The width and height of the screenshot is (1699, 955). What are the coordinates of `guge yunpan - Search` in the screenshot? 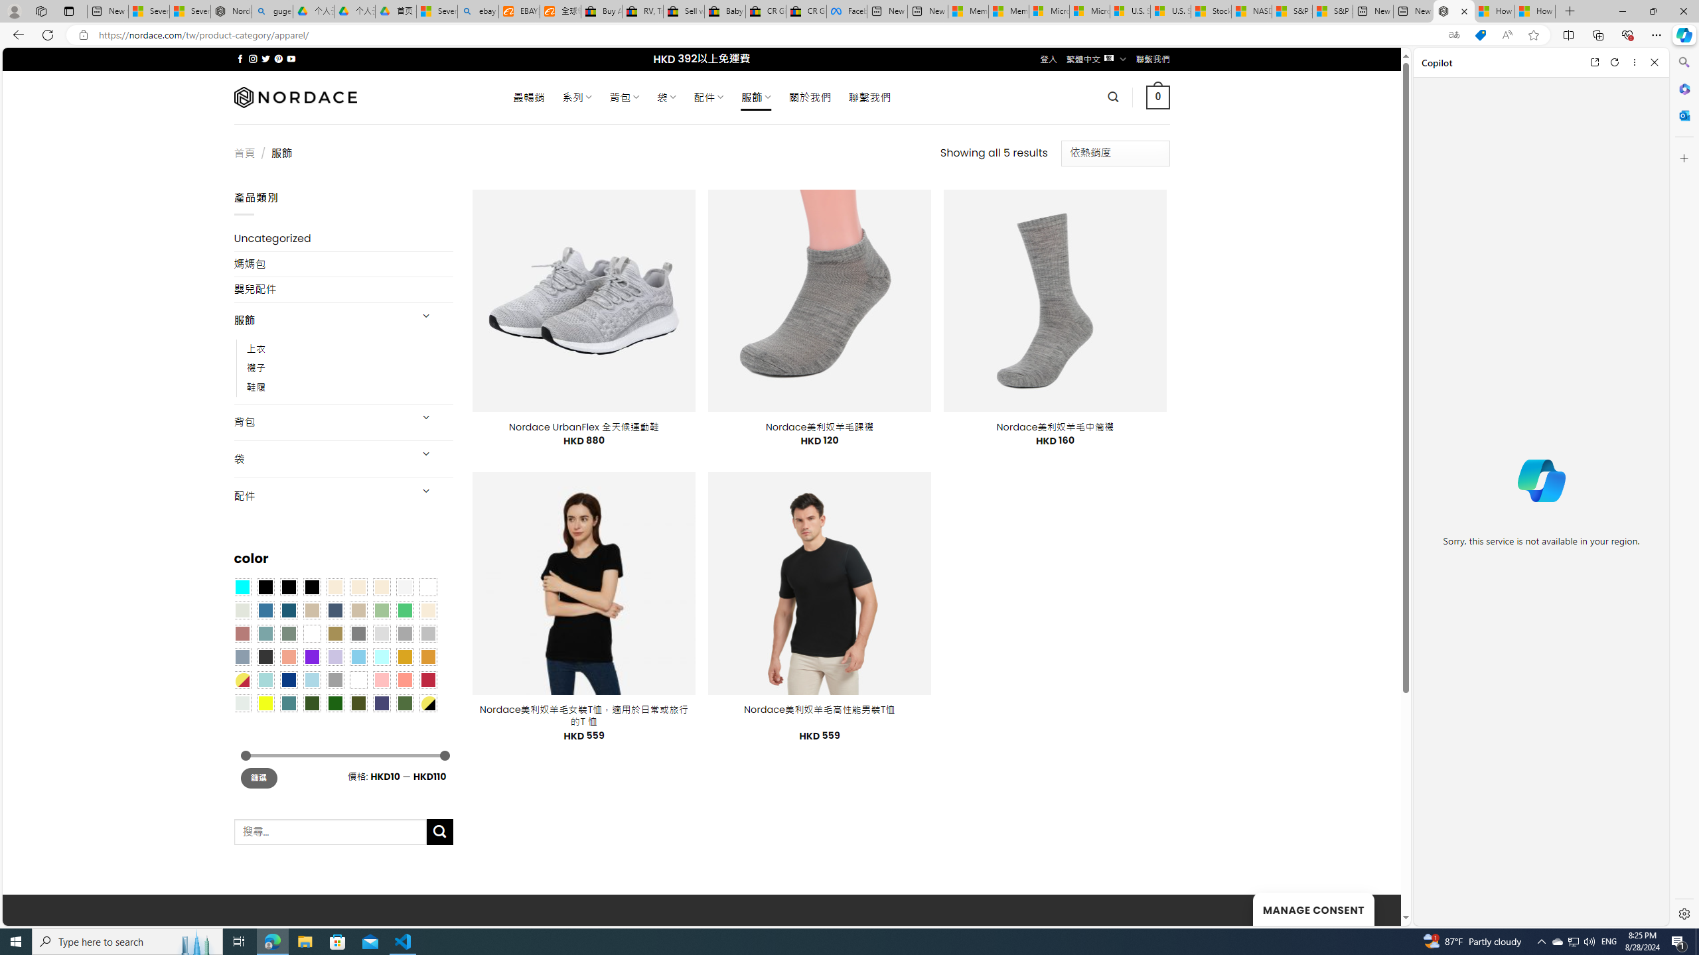 It's located at (272, 11).